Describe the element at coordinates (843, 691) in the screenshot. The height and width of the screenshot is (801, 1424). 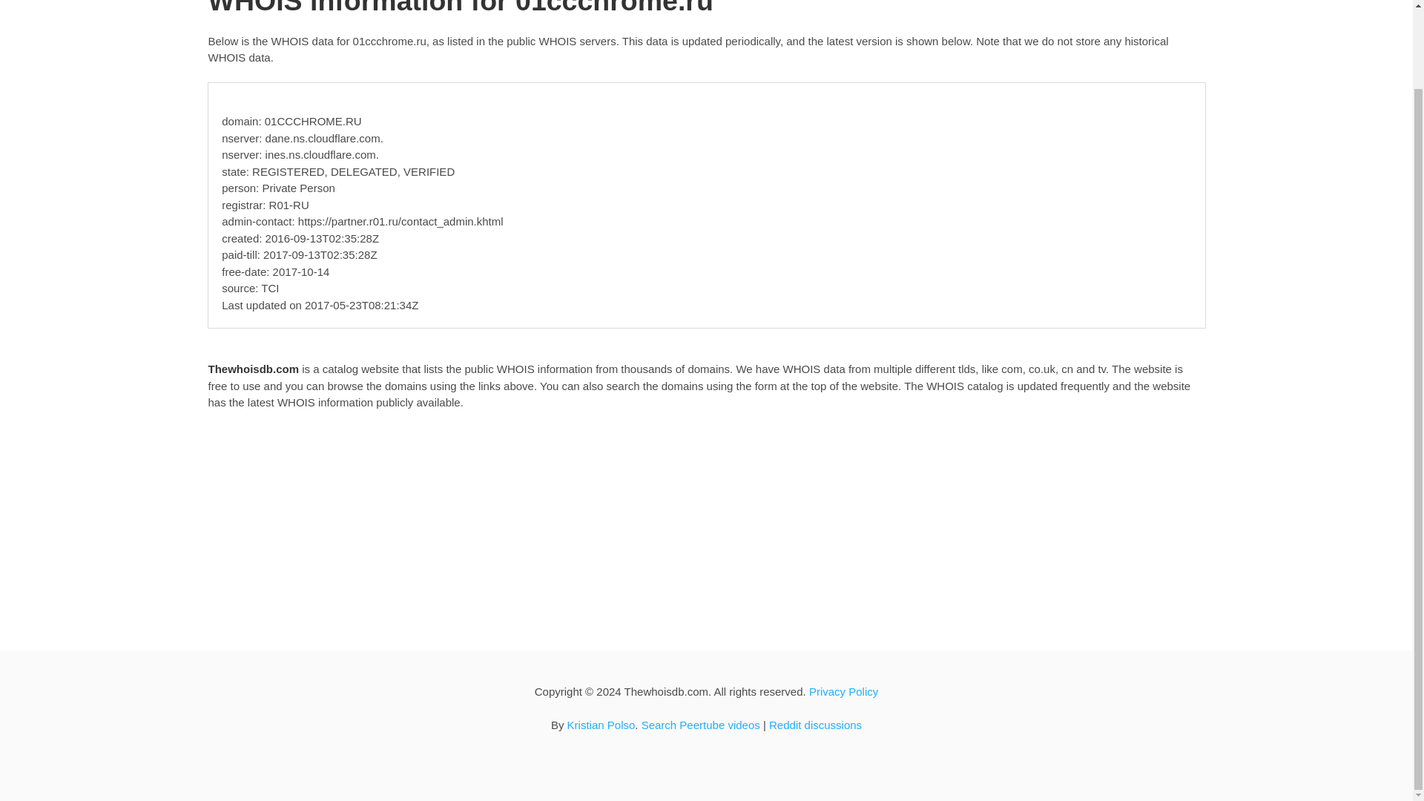
I see `Privacy Policy` at that location.